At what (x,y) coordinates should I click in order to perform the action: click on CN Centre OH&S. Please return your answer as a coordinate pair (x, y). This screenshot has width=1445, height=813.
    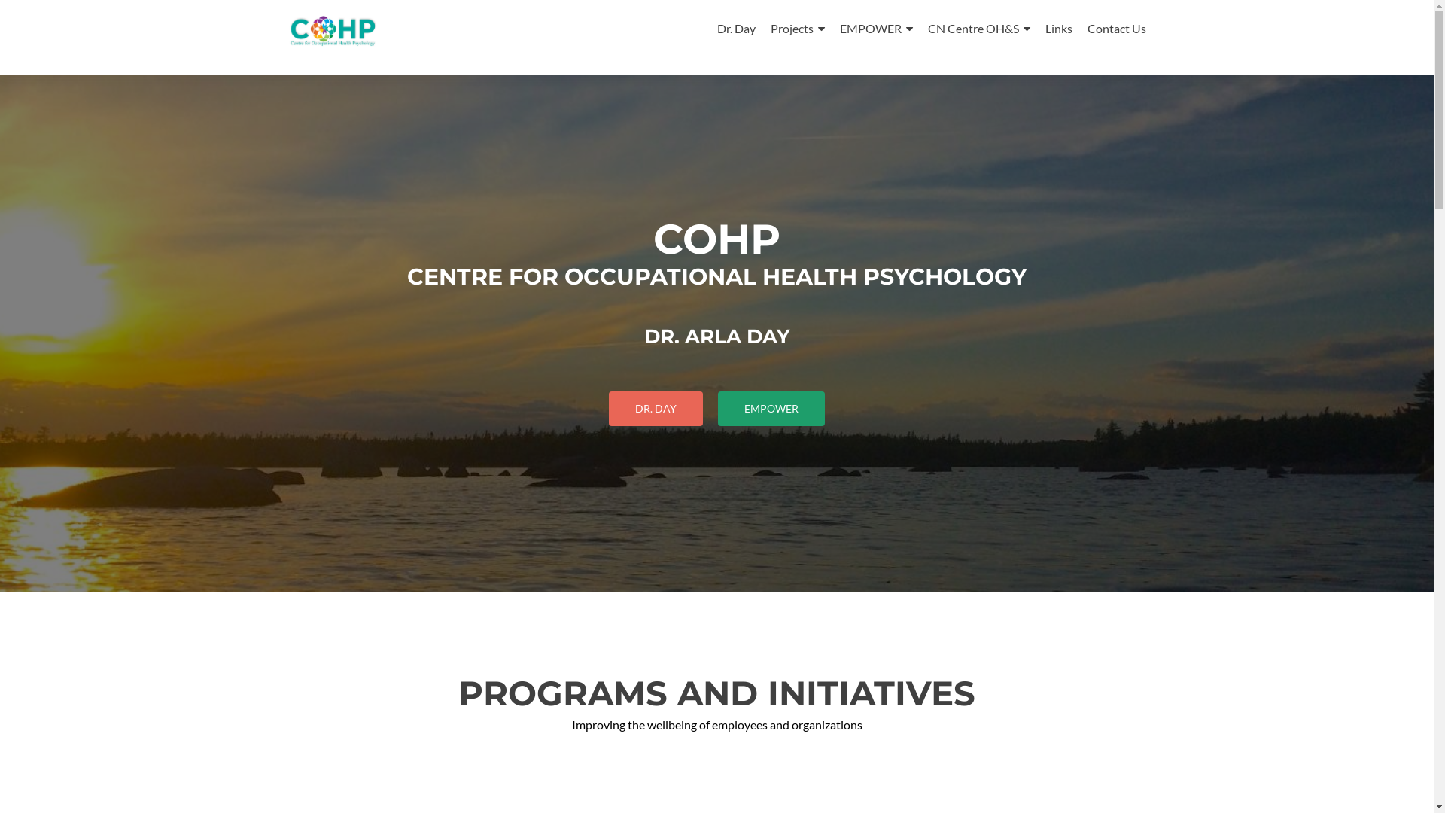
    Looking at the image, I should click on (978, 29).